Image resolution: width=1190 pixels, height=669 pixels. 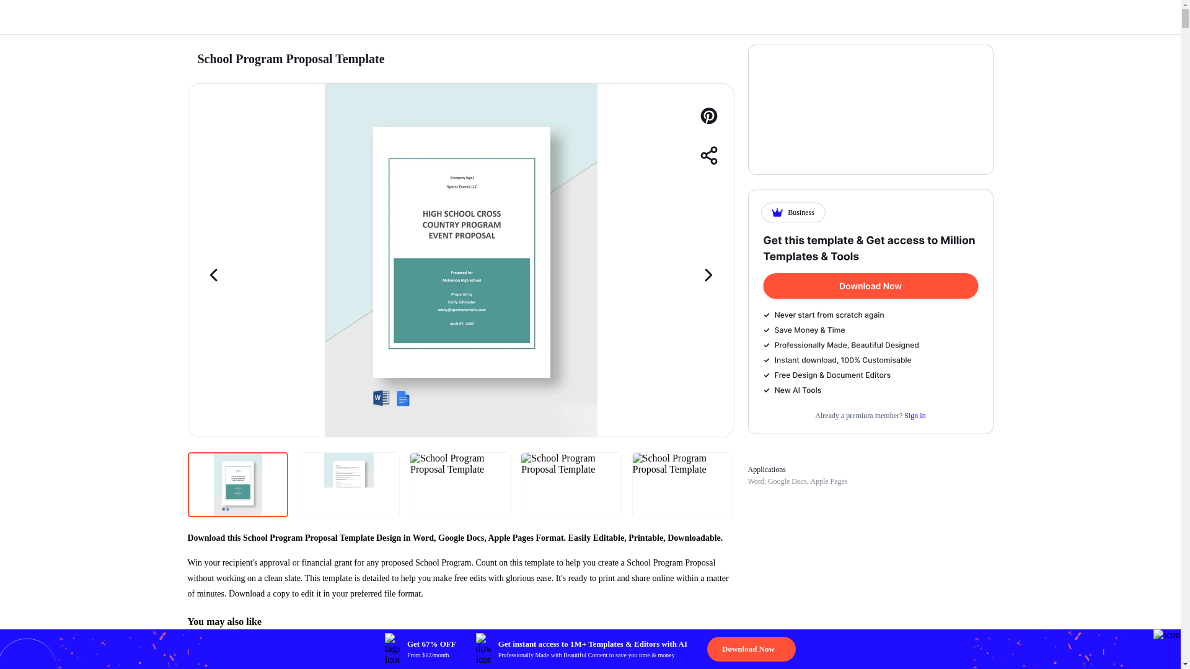 I want to click on Banner Pricing Bundle, so click(x=871, y=315).